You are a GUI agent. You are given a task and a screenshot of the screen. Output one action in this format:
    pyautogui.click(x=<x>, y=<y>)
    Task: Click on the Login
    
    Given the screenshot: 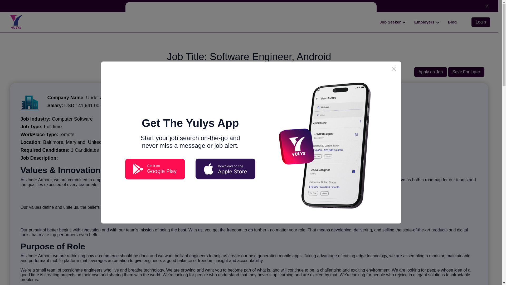 What is the action you would take?
    pyautogui.click(x=481, y=22)
    